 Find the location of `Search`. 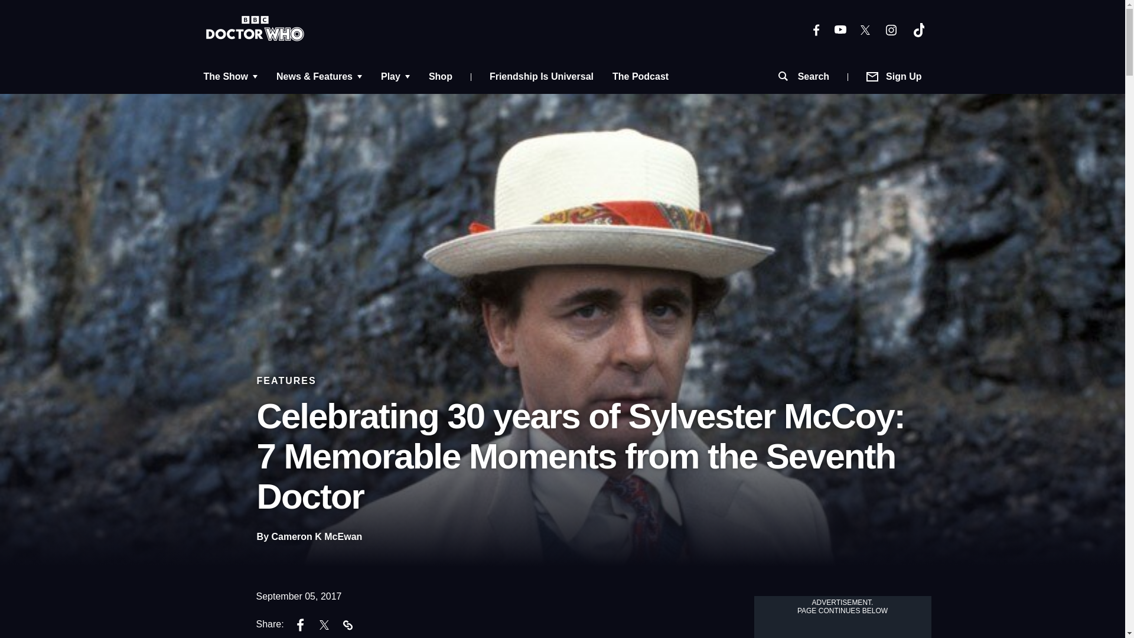

Search is located at coordinates (803, 77).